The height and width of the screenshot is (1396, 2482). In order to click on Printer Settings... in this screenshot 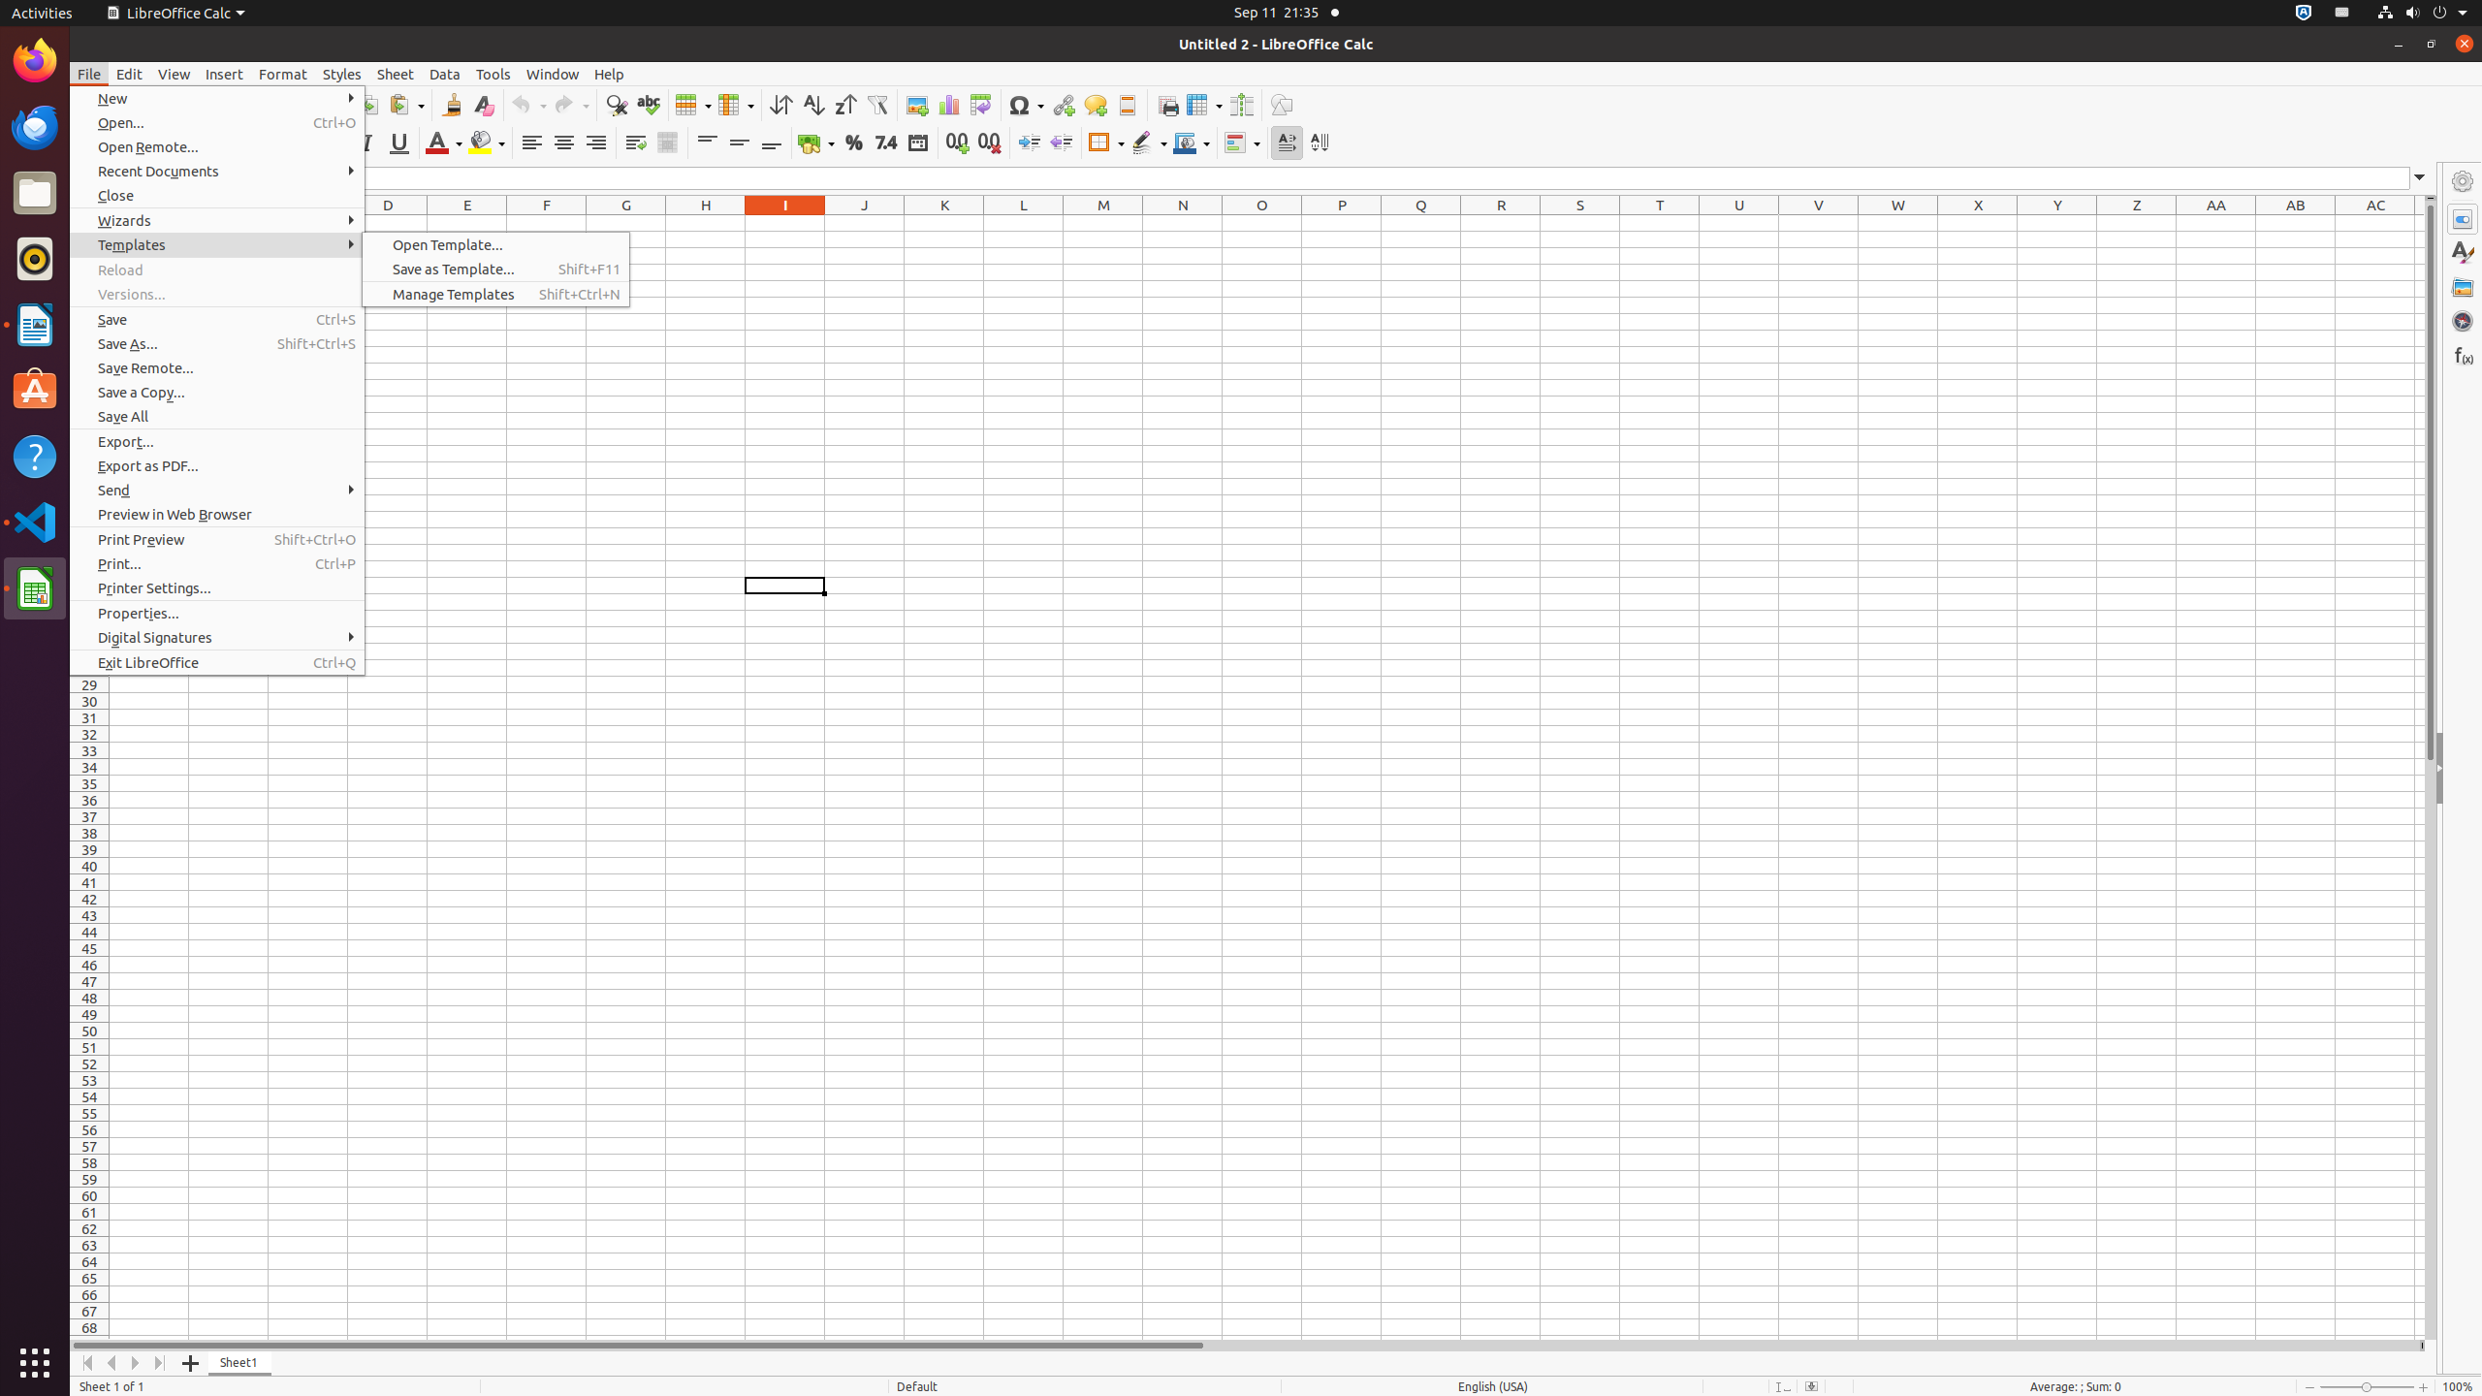, I will do `click(217, 587)`.